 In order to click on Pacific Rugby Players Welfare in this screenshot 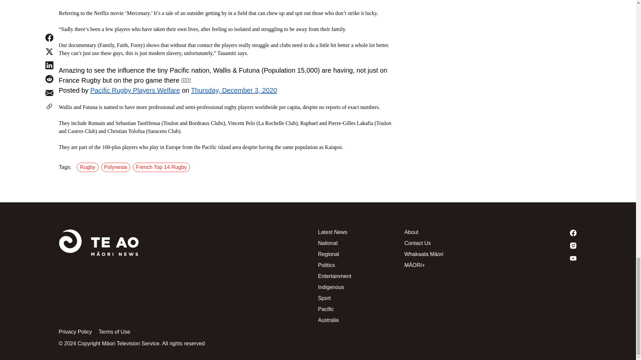, I will do `click(135, 90)`.